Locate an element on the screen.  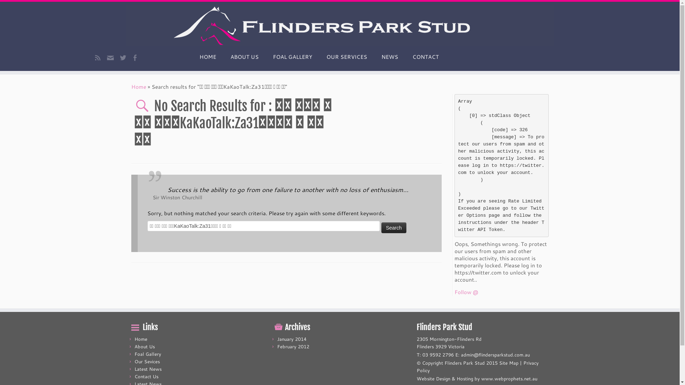
FOAL GALLERY is located at coordinates (293, 57).